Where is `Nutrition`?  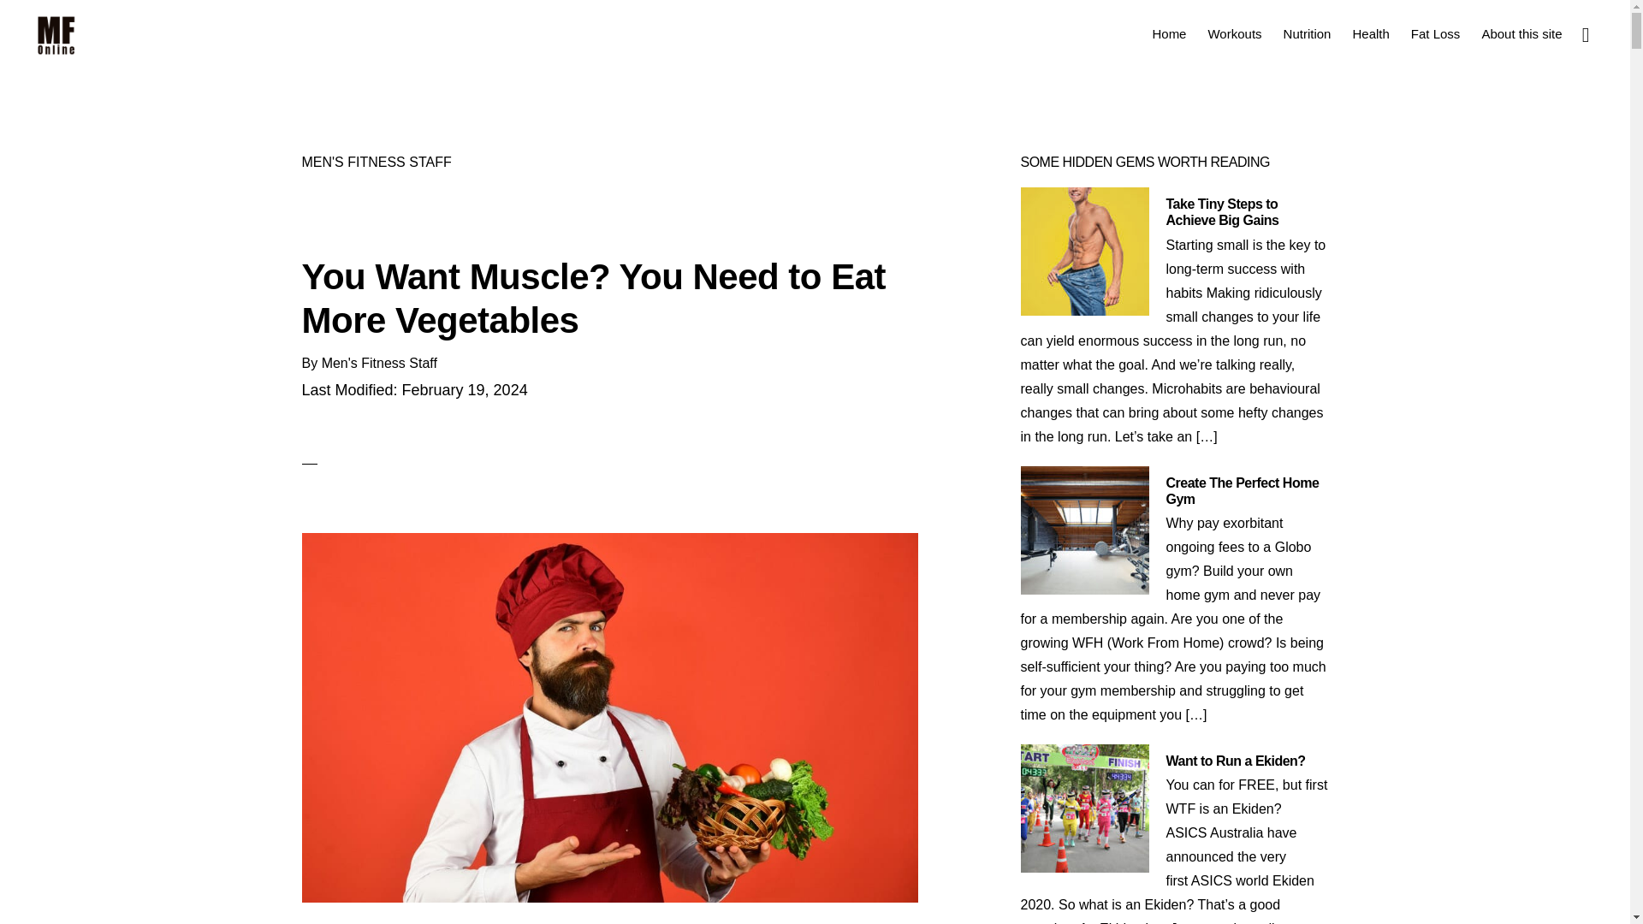
Nutrition is located at coordinates (1308, 33).